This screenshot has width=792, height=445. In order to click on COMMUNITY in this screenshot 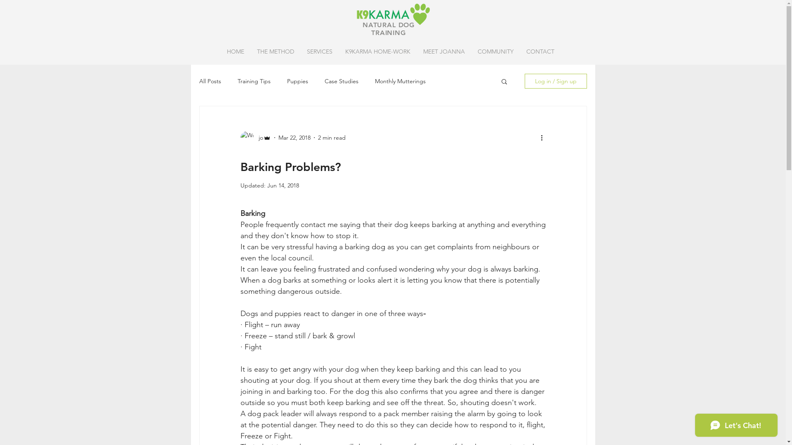, I will do `click(495, 52)`.